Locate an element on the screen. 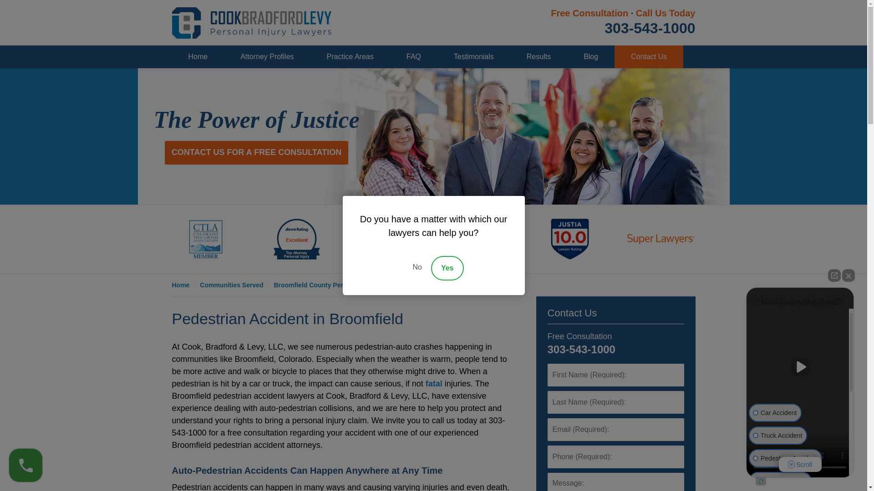 This screenshot has height=491, width=874. CONTACT US FOR A FREE CONSULTATION is located at coordinates (256, 152).